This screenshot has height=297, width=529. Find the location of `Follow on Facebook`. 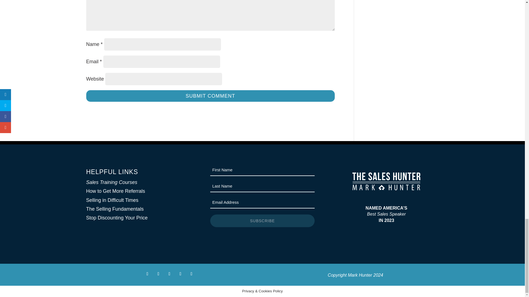

Follow on Facebook is located at coordinates (147, 274).